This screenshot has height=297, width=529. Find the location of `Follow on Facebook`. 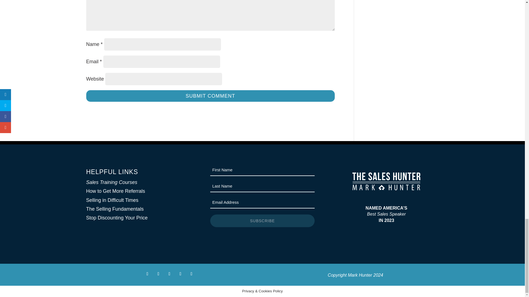

Follow on Facebook is located at coordinates (147, 274).